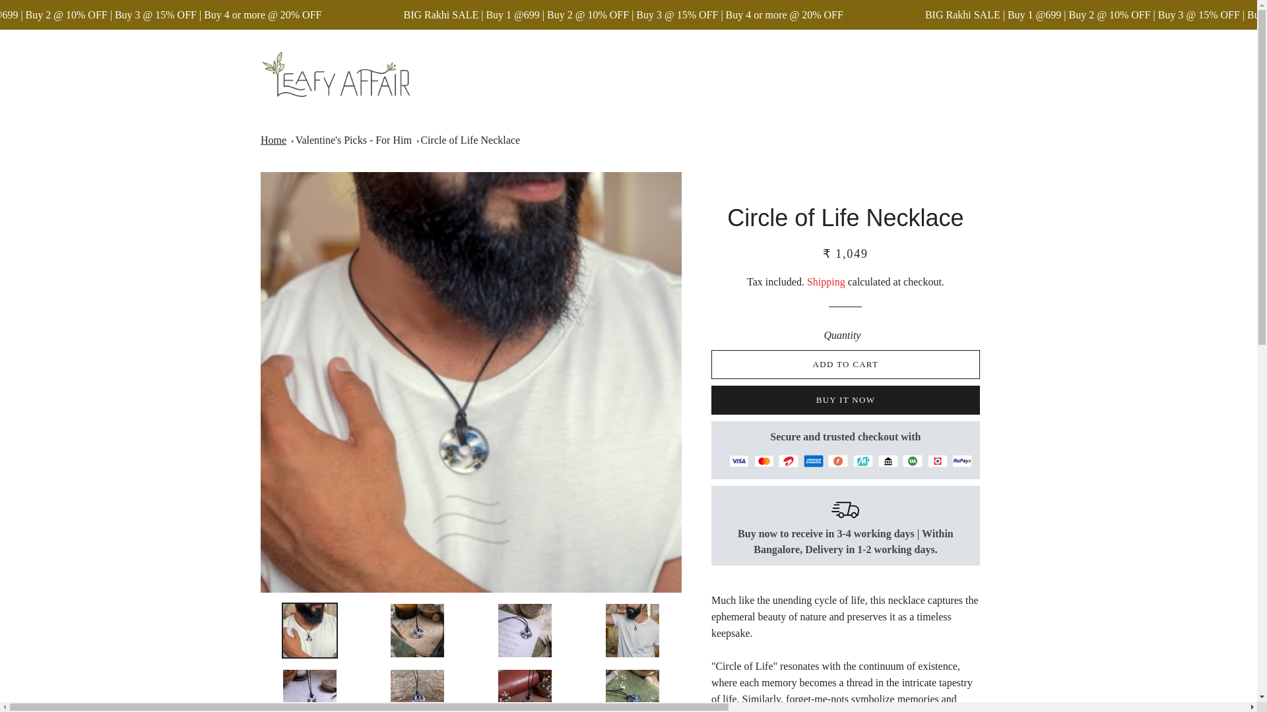 This screenshot has width=1267, height=712. What do you see at coordinates (862, 461) in the screenshot?
I see `MobiKwik` at bounding box center [862, 461].